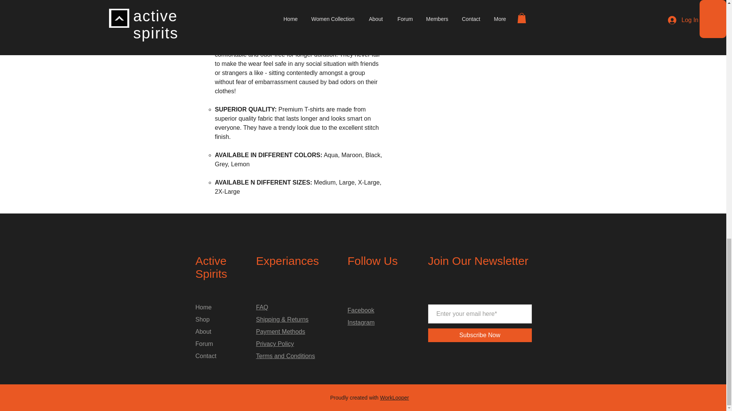  I want to click on Privacy Policy, so click(275, 344).